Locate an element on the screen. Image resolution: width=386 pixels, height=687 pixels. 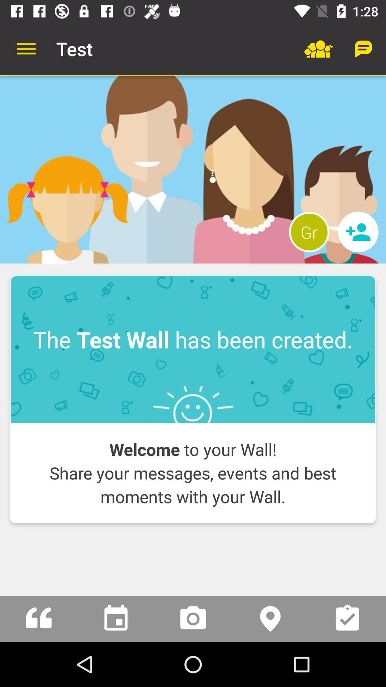
jump until the gr is located at coordinates (309, 232).